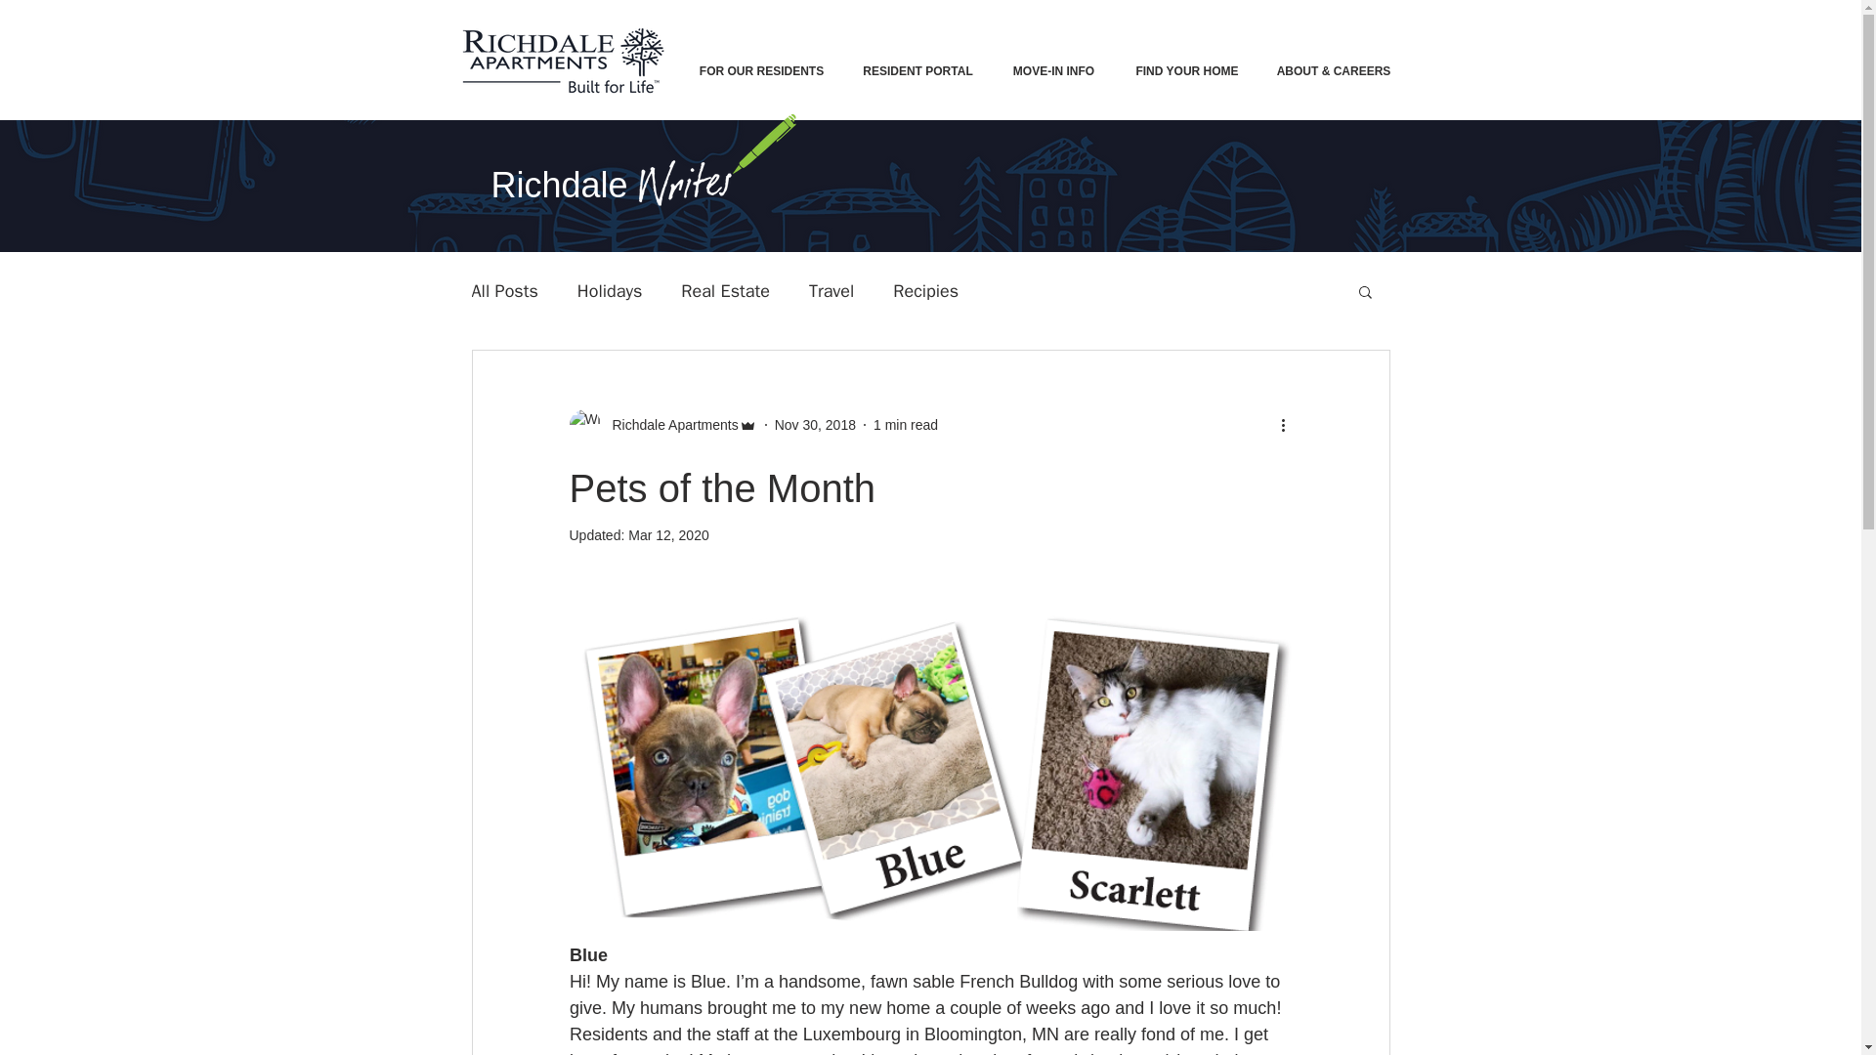 The image size is (1876, 1055). What do you see at coordinates (661, 425) in the screenshot?
I see `Richdale Apartments` at bounding box center [661, 425].